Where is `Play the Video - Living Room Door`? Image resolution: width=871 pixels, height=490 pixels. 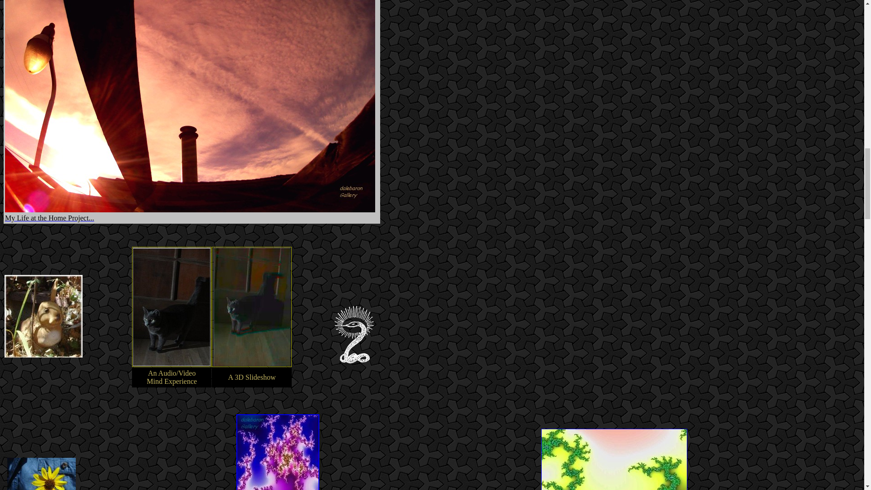 Play the Video - Living Room Door is located at coordinates (171, 363).